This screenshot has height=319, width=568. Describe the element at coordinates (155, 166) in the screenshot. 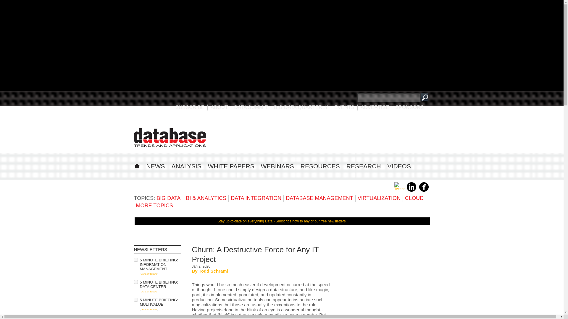

I see `NEWS` at that location.